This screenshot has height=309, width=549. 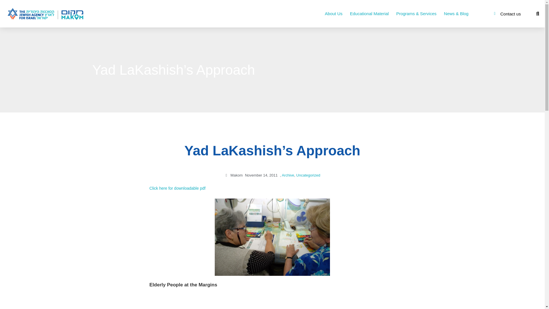 What do you see at coordinates (272, 237) in the screenshot?
I see `yad` at bounding box center [272, 237].